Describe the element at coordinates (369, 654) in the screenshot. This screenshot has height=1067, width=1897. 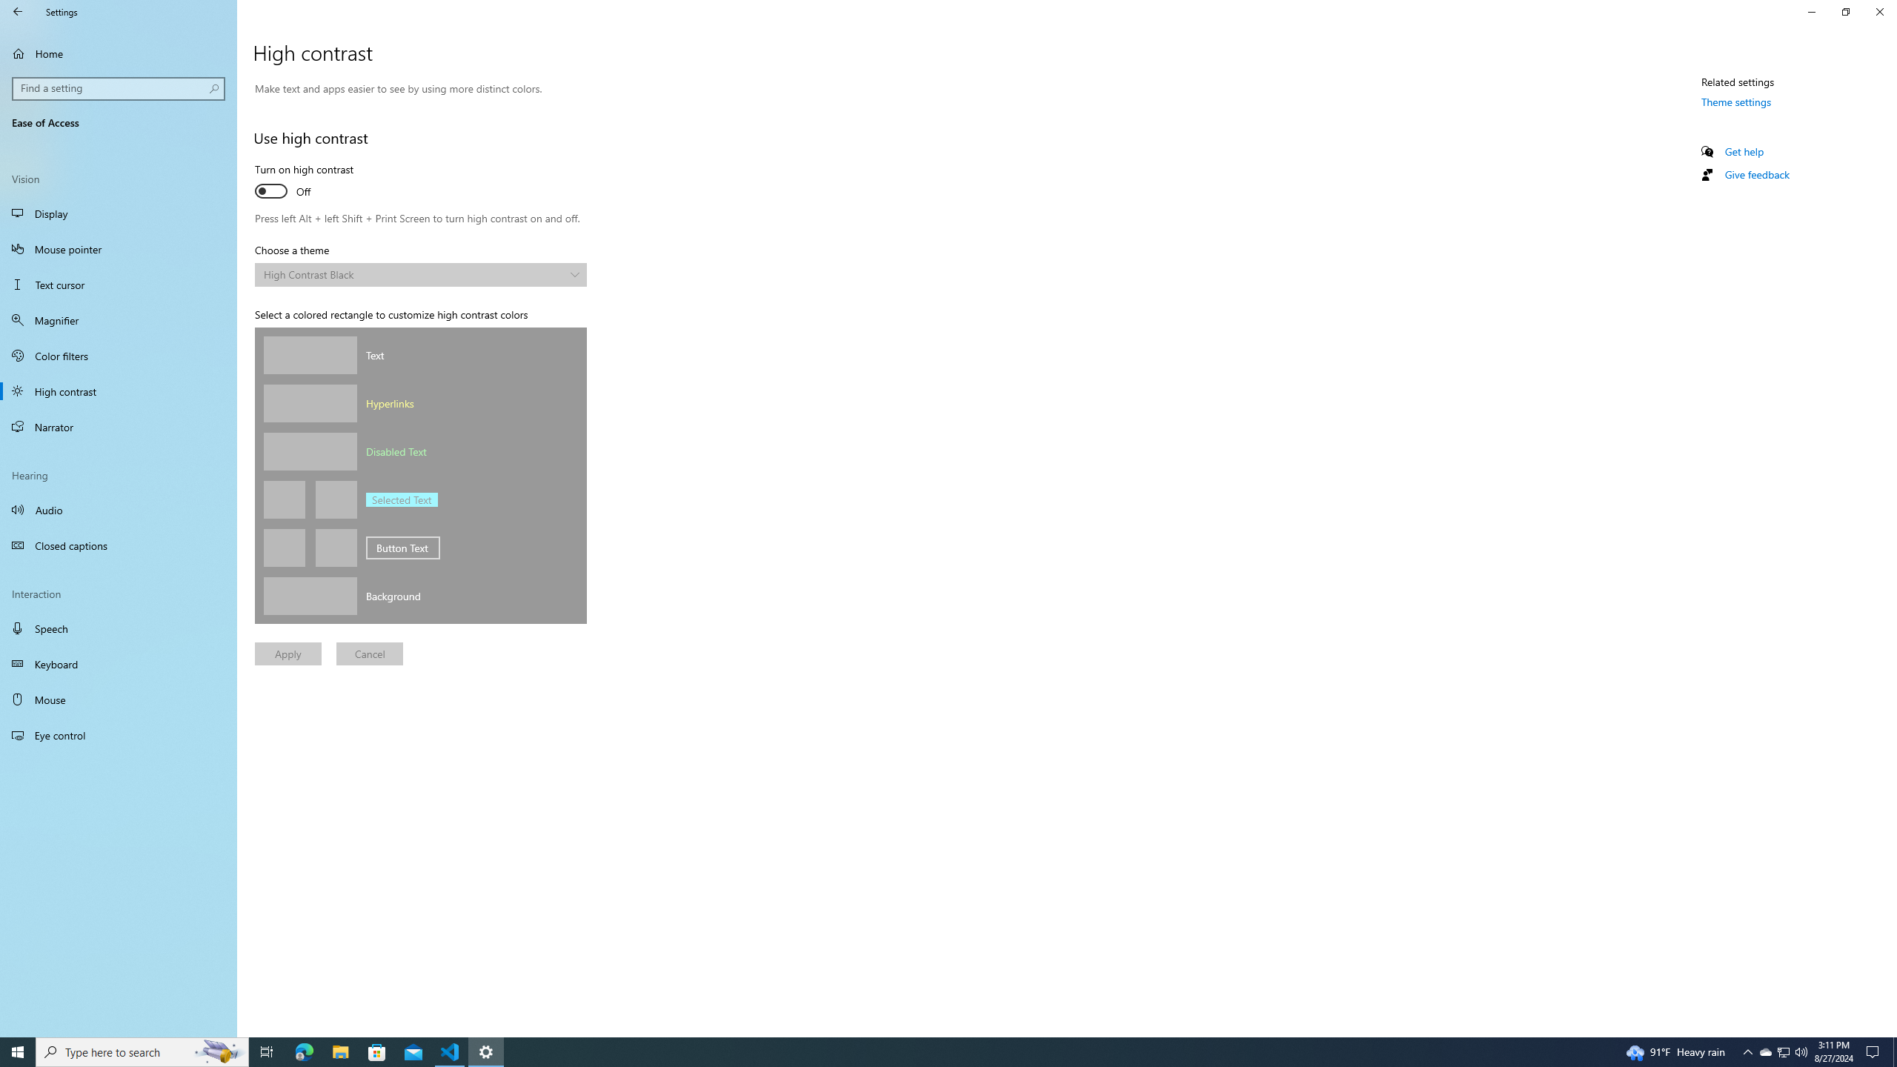
I see `Cancel` at that location.